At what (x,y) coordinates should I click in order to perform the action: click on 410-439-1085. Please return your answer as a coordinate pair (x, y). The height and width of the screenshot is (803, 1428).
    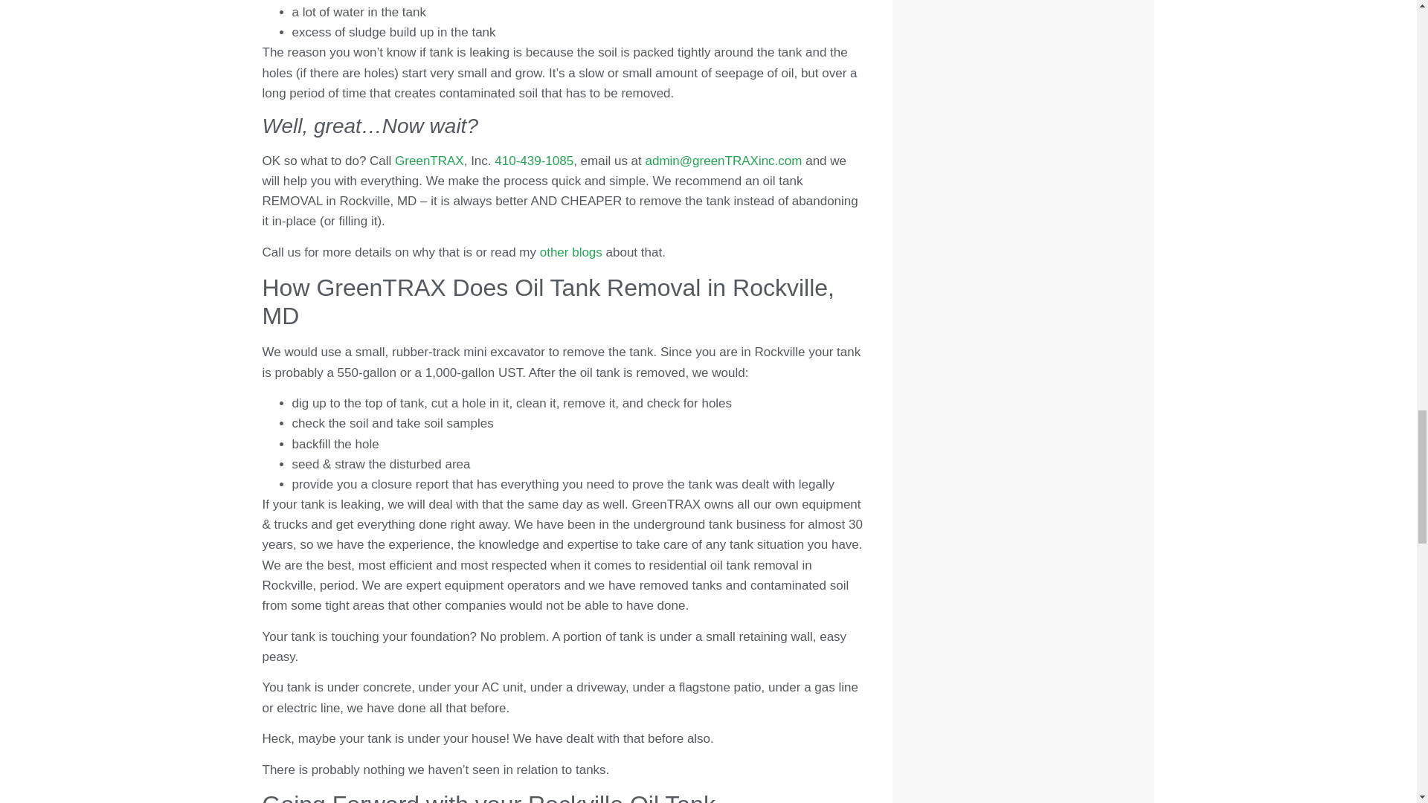
    Looking at the image, I should click on (534, 161).